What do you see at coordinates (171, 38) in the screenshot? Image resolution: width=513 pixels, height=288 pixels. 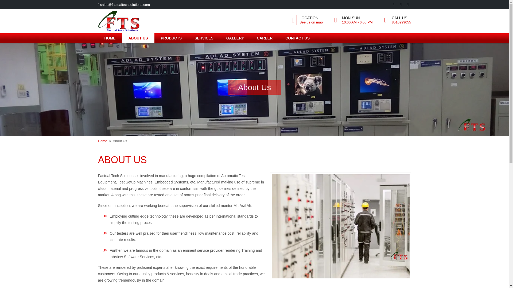 I see `PRODUCTS` at bounding box center [171, 38].